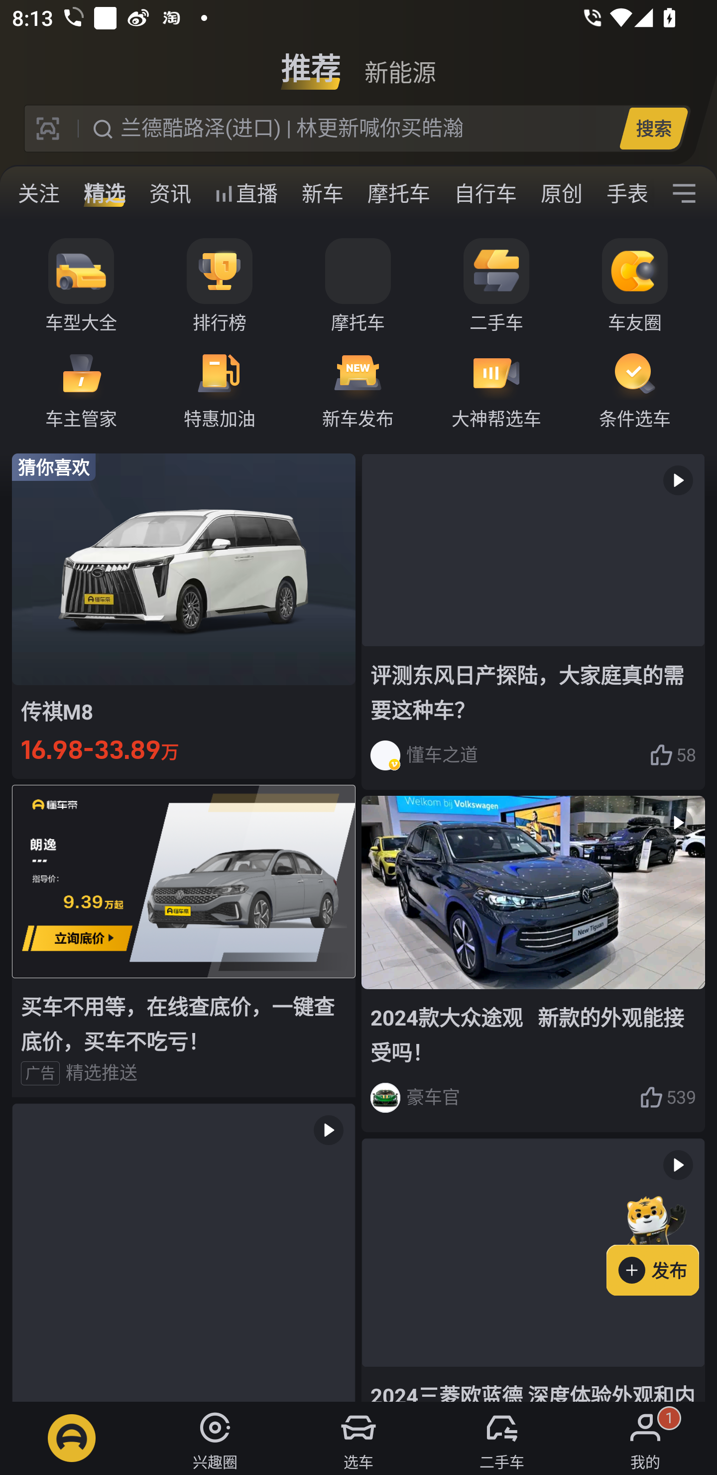  What do you see at coordinates (311, 62) in the screenshot?
I see `推荐` at bounding box center [311, 62].